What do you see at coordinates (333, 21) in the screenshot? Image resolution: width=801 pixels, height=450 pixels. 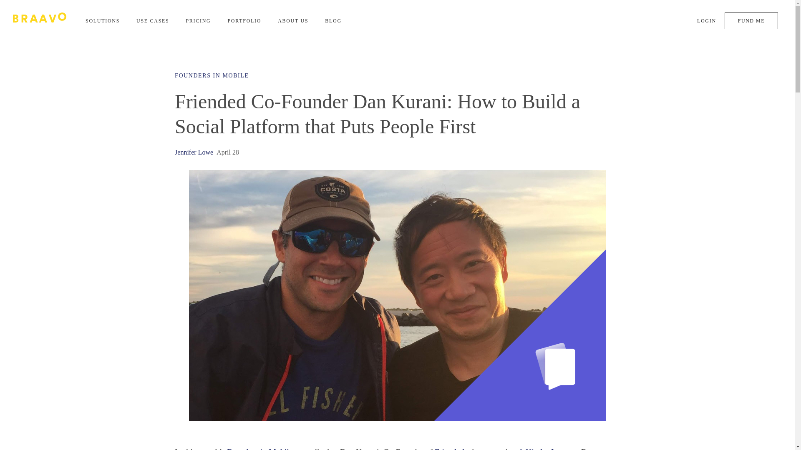 I see `BLOG` at bounding box center [333, 21].